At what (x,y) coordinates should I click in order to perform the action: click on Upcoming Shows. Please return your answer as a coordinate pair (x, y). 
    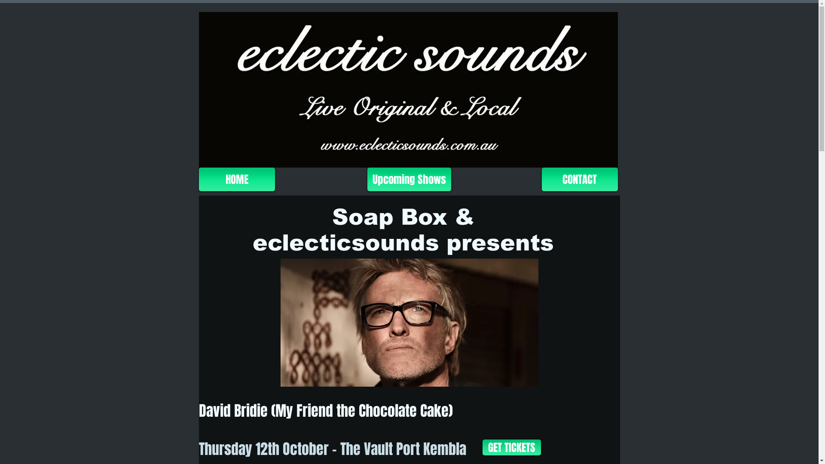
    Looking at the image, I should click on (409, 180).